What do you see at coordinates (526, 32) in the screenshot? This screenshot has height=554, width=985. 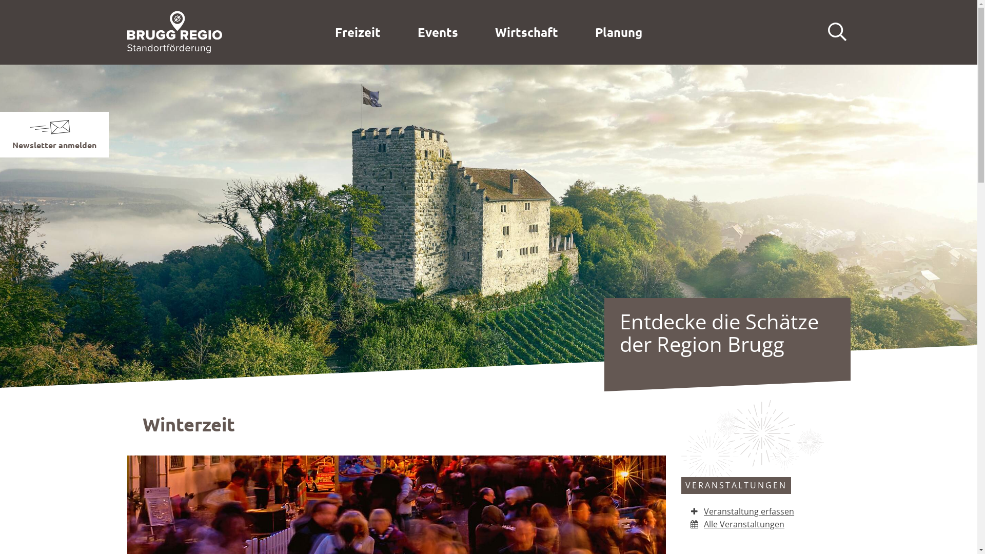 I see `Wirtschaft` at bounding box center [526, 32].